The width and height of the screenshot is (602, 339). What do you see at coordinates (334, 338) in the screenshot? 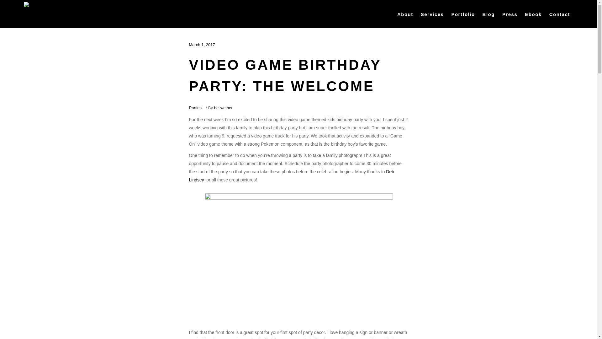
I see `Fig. 2 Design` at bounding box center [334, 338].